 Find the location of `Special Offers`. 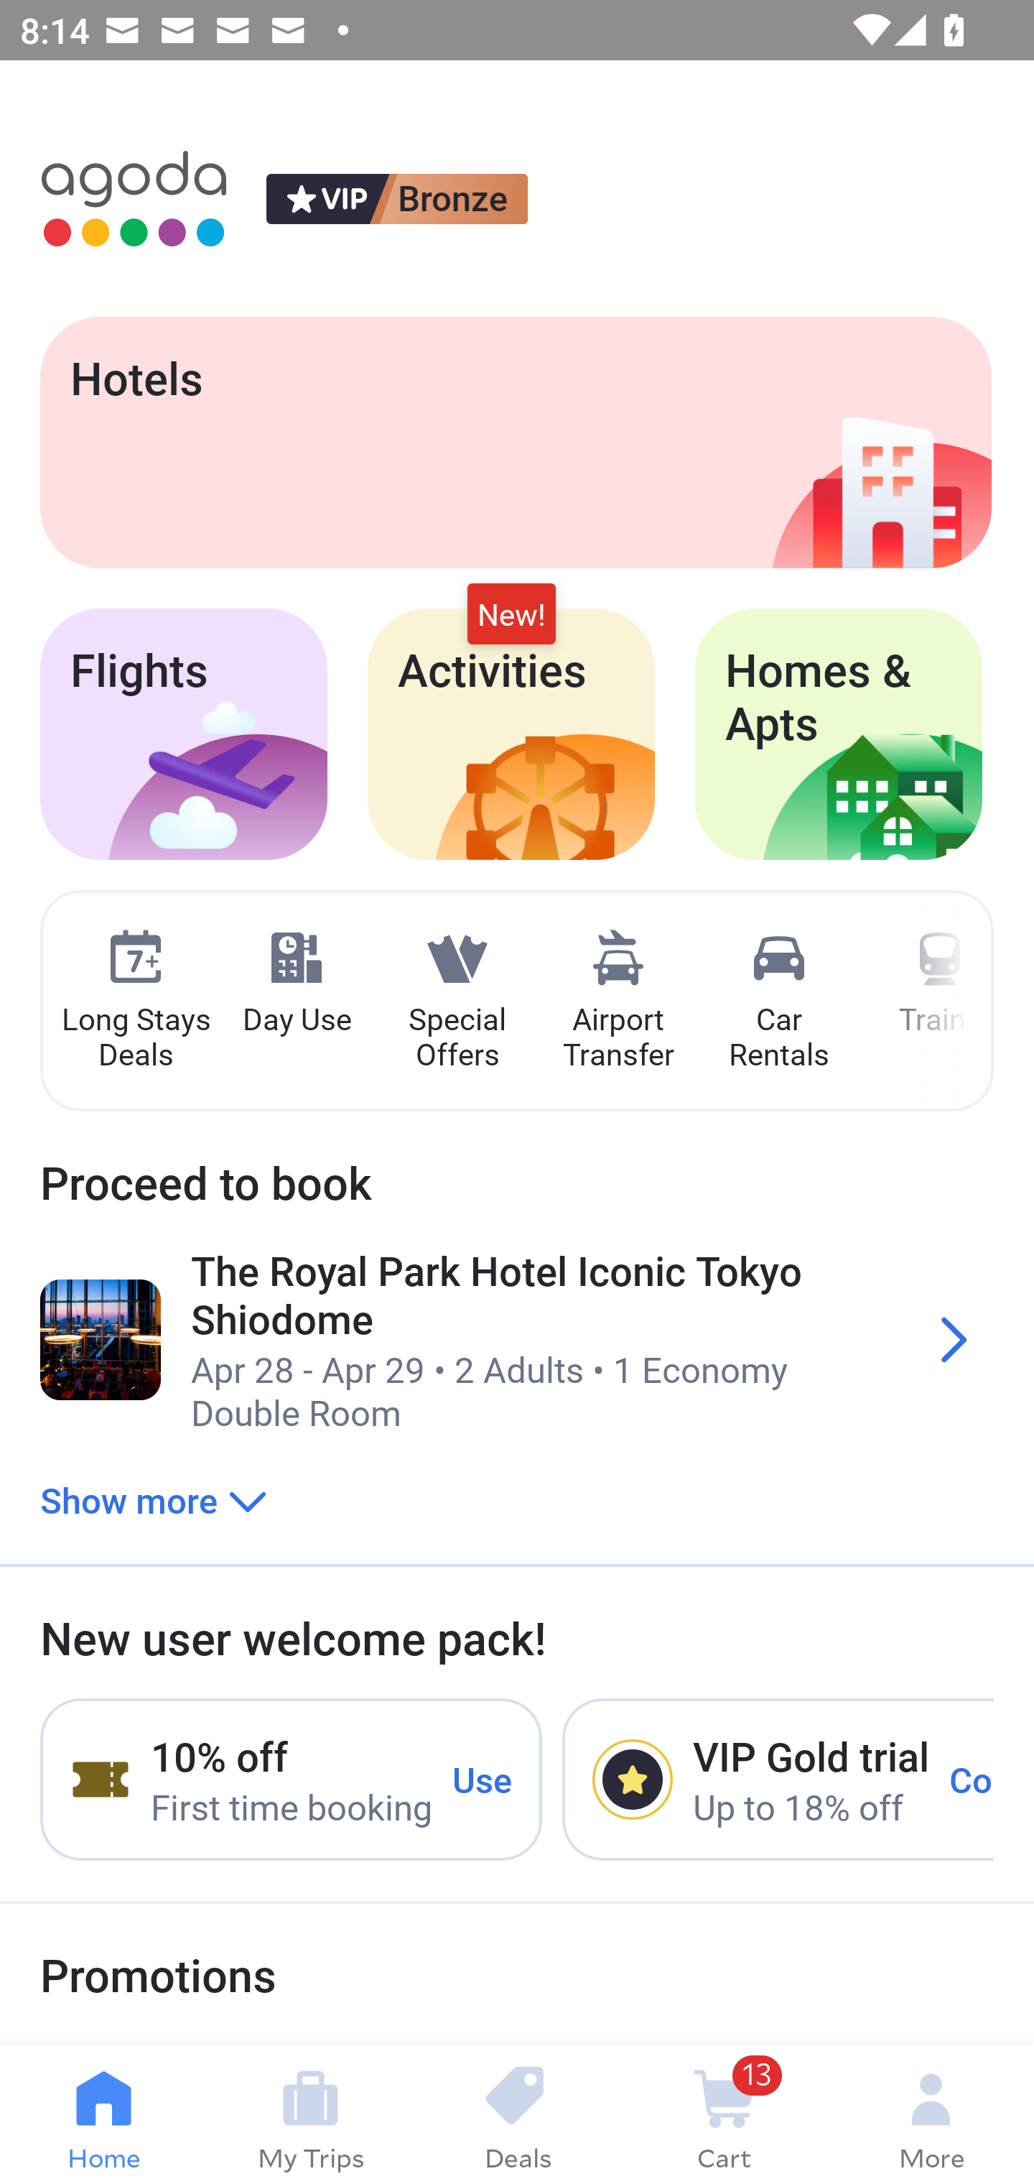

Special Offers is located at coordinates (457, 1001).